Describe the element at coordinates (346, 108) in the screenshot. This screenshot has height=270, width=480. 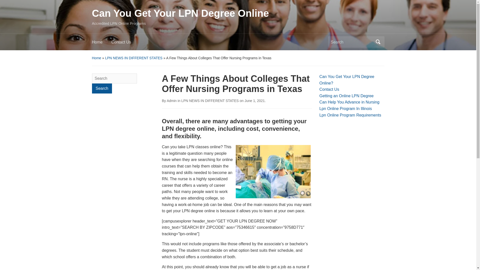
I see `Lpn Online Program In Illinois` at that location.